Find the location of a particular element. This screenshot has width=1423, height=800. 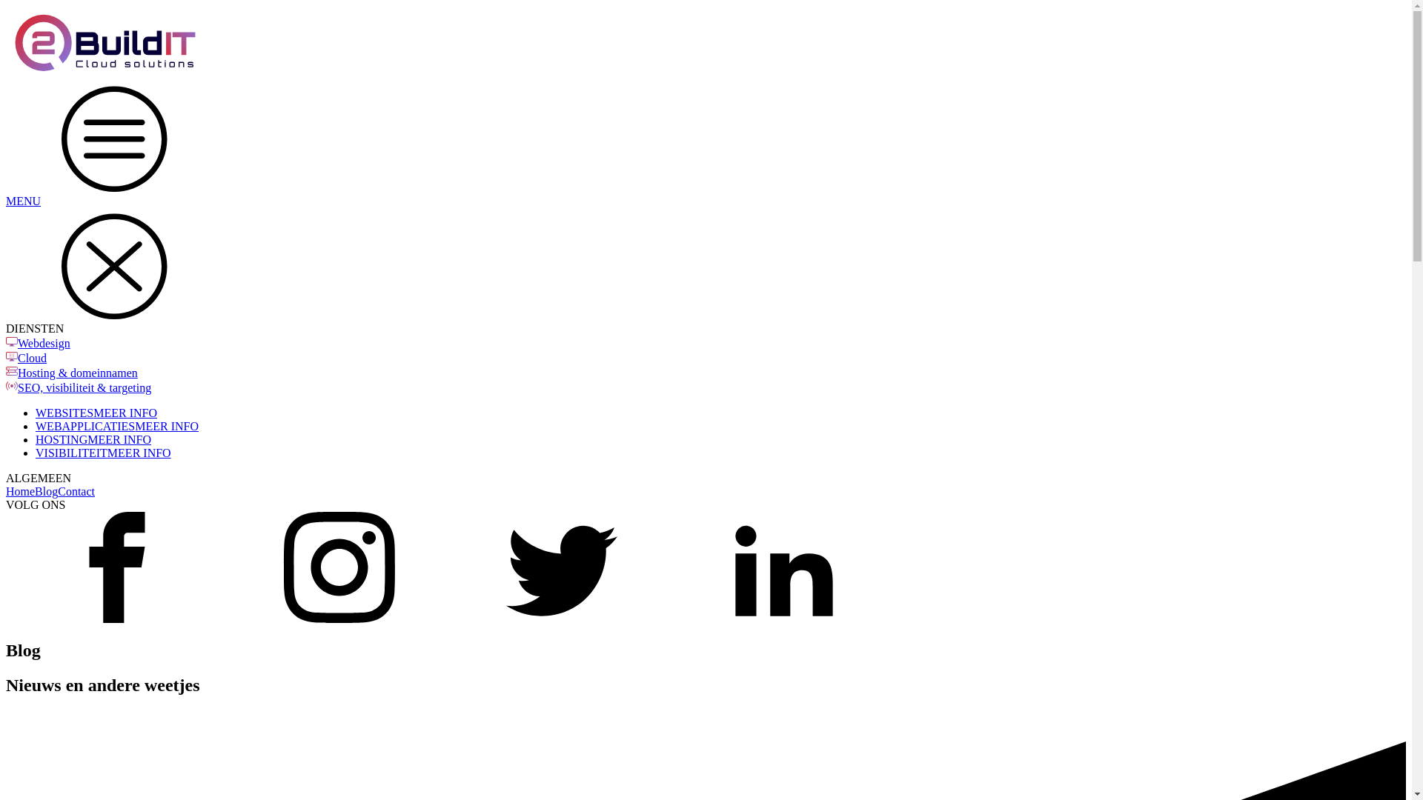

Hosting & domeinnamen is located at coordinates (78, 373).